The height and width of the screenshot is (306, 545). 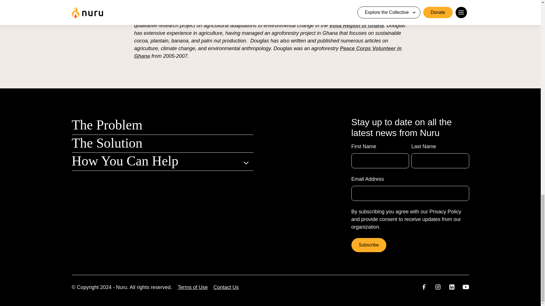 What do you see at coordinates (107, 125) in the screenshot?
I see `The Problem` at bounding box center [107, 125].